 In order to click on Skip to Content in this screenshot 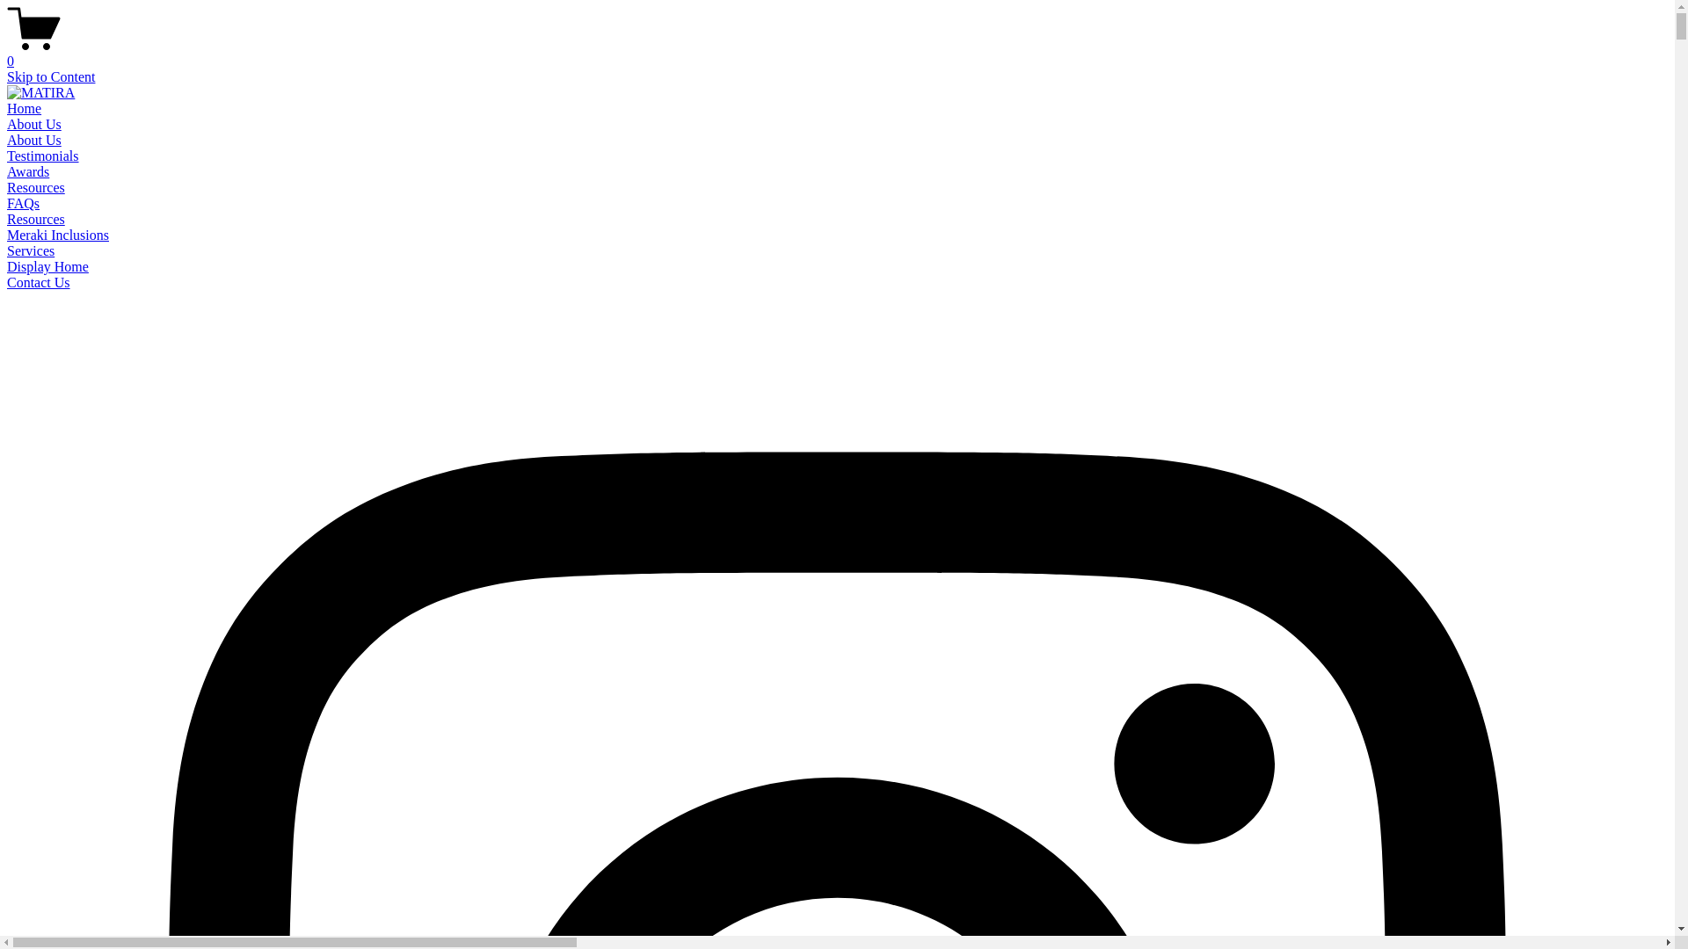, I will do `click(51, 77)`.